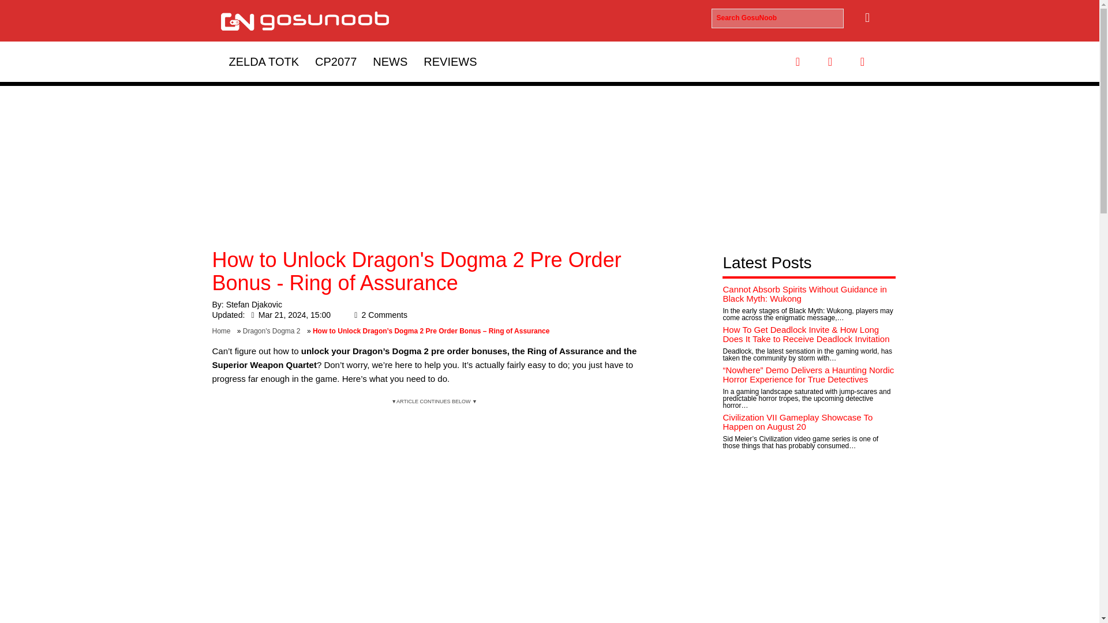 The height and width of the screenshot is (623, 1108). Describe the element at coordinates (390, 61) in the screenshot. I see `NEWS` at that location.